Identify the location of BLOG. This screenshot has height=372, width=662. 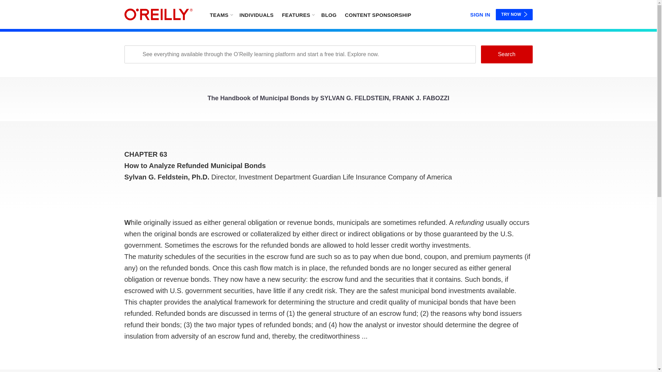
(329, 14).